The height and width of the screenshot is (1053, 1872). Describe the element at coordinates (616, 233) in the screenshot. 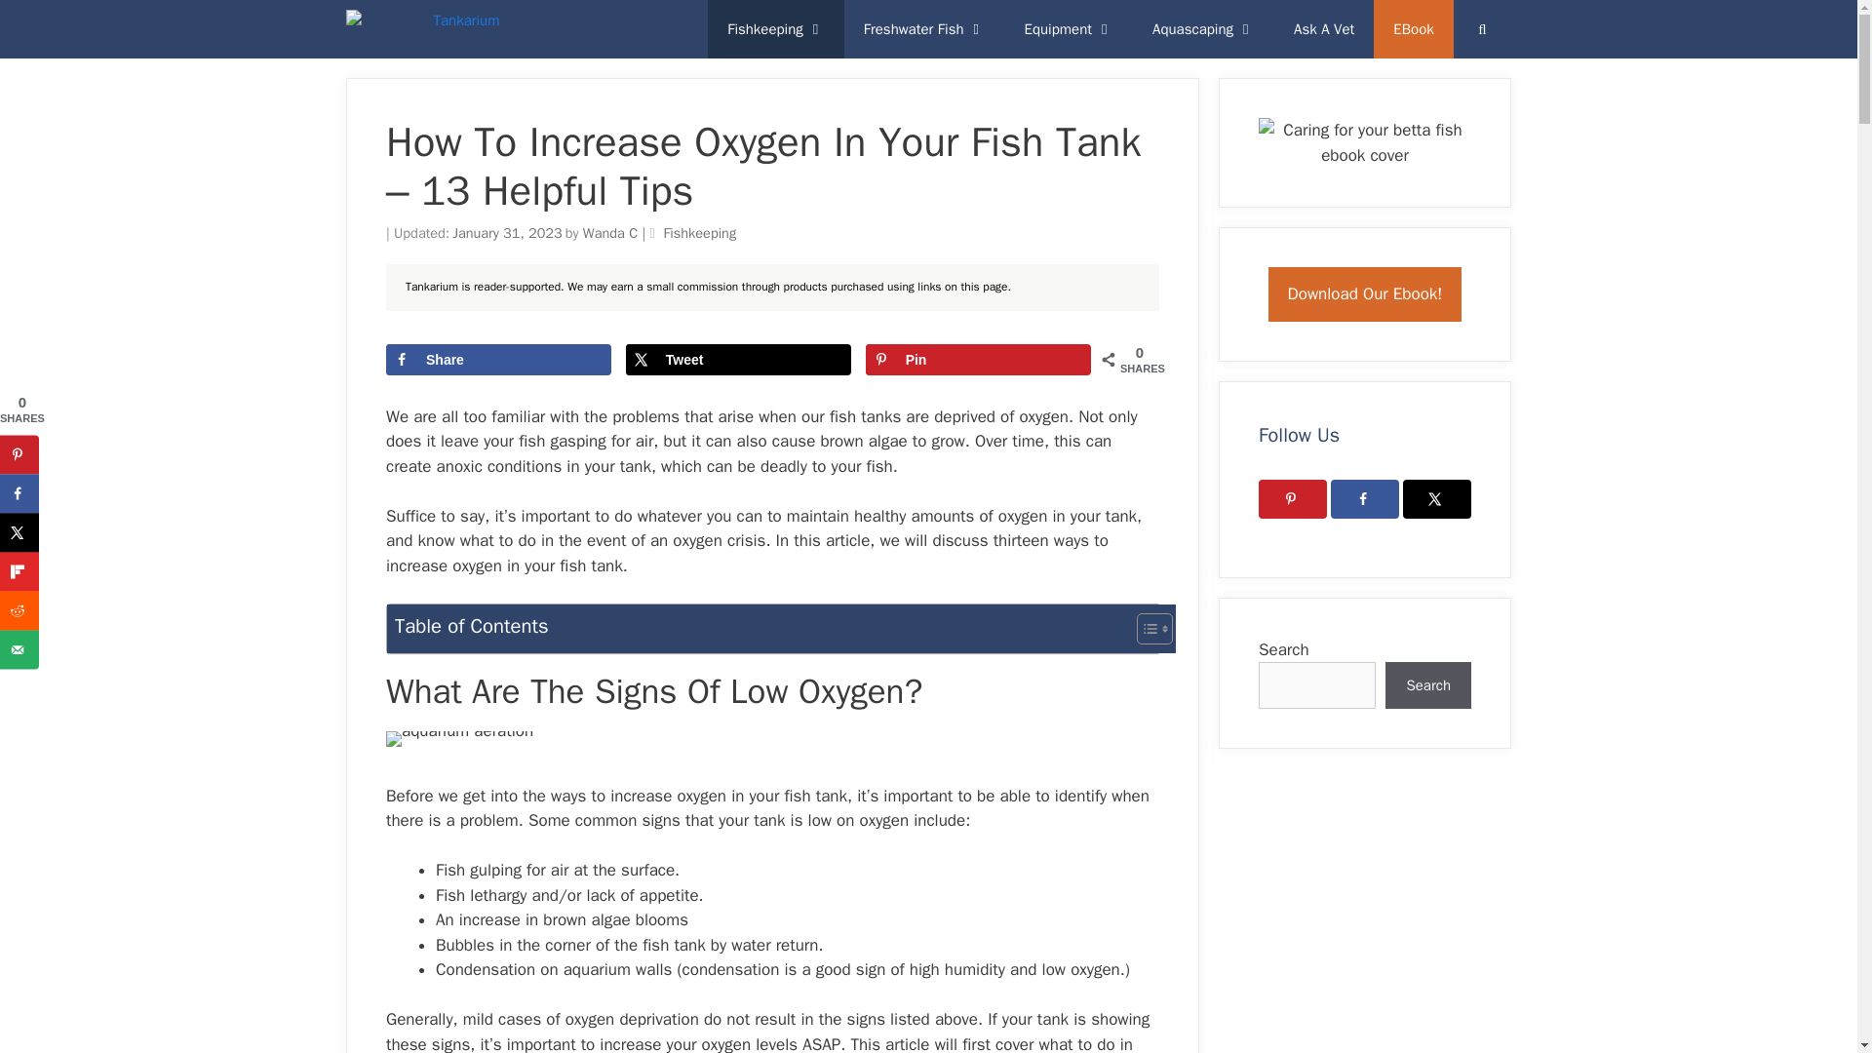

I see `View all posts by Wanda C` at that location.